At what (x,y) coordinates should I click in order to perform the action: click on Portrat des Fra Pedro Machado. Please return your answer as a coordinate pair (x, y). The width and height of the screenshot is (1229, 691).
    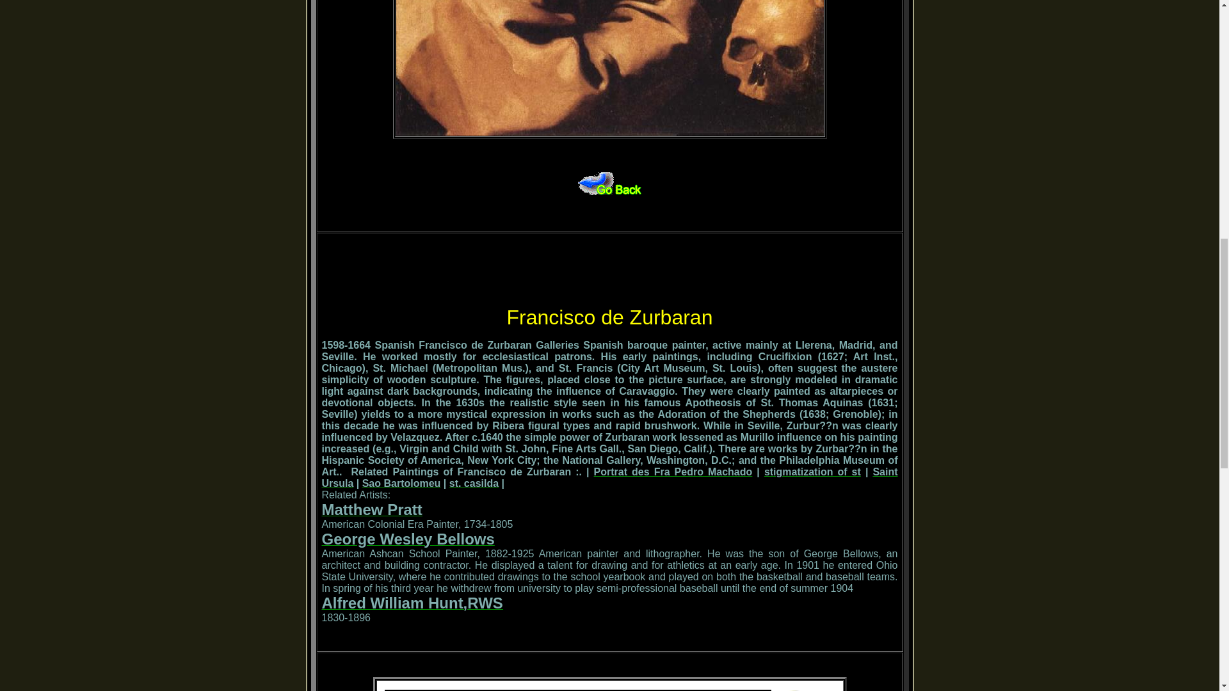
    Looking at the image, I should click on (673, 472).